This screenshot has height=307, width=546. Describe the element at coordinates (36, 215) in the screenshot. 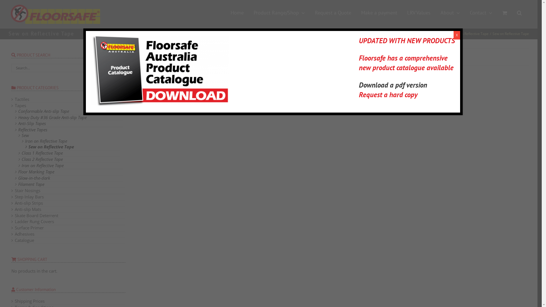

I see `Skate Board Deterrent` at that location.